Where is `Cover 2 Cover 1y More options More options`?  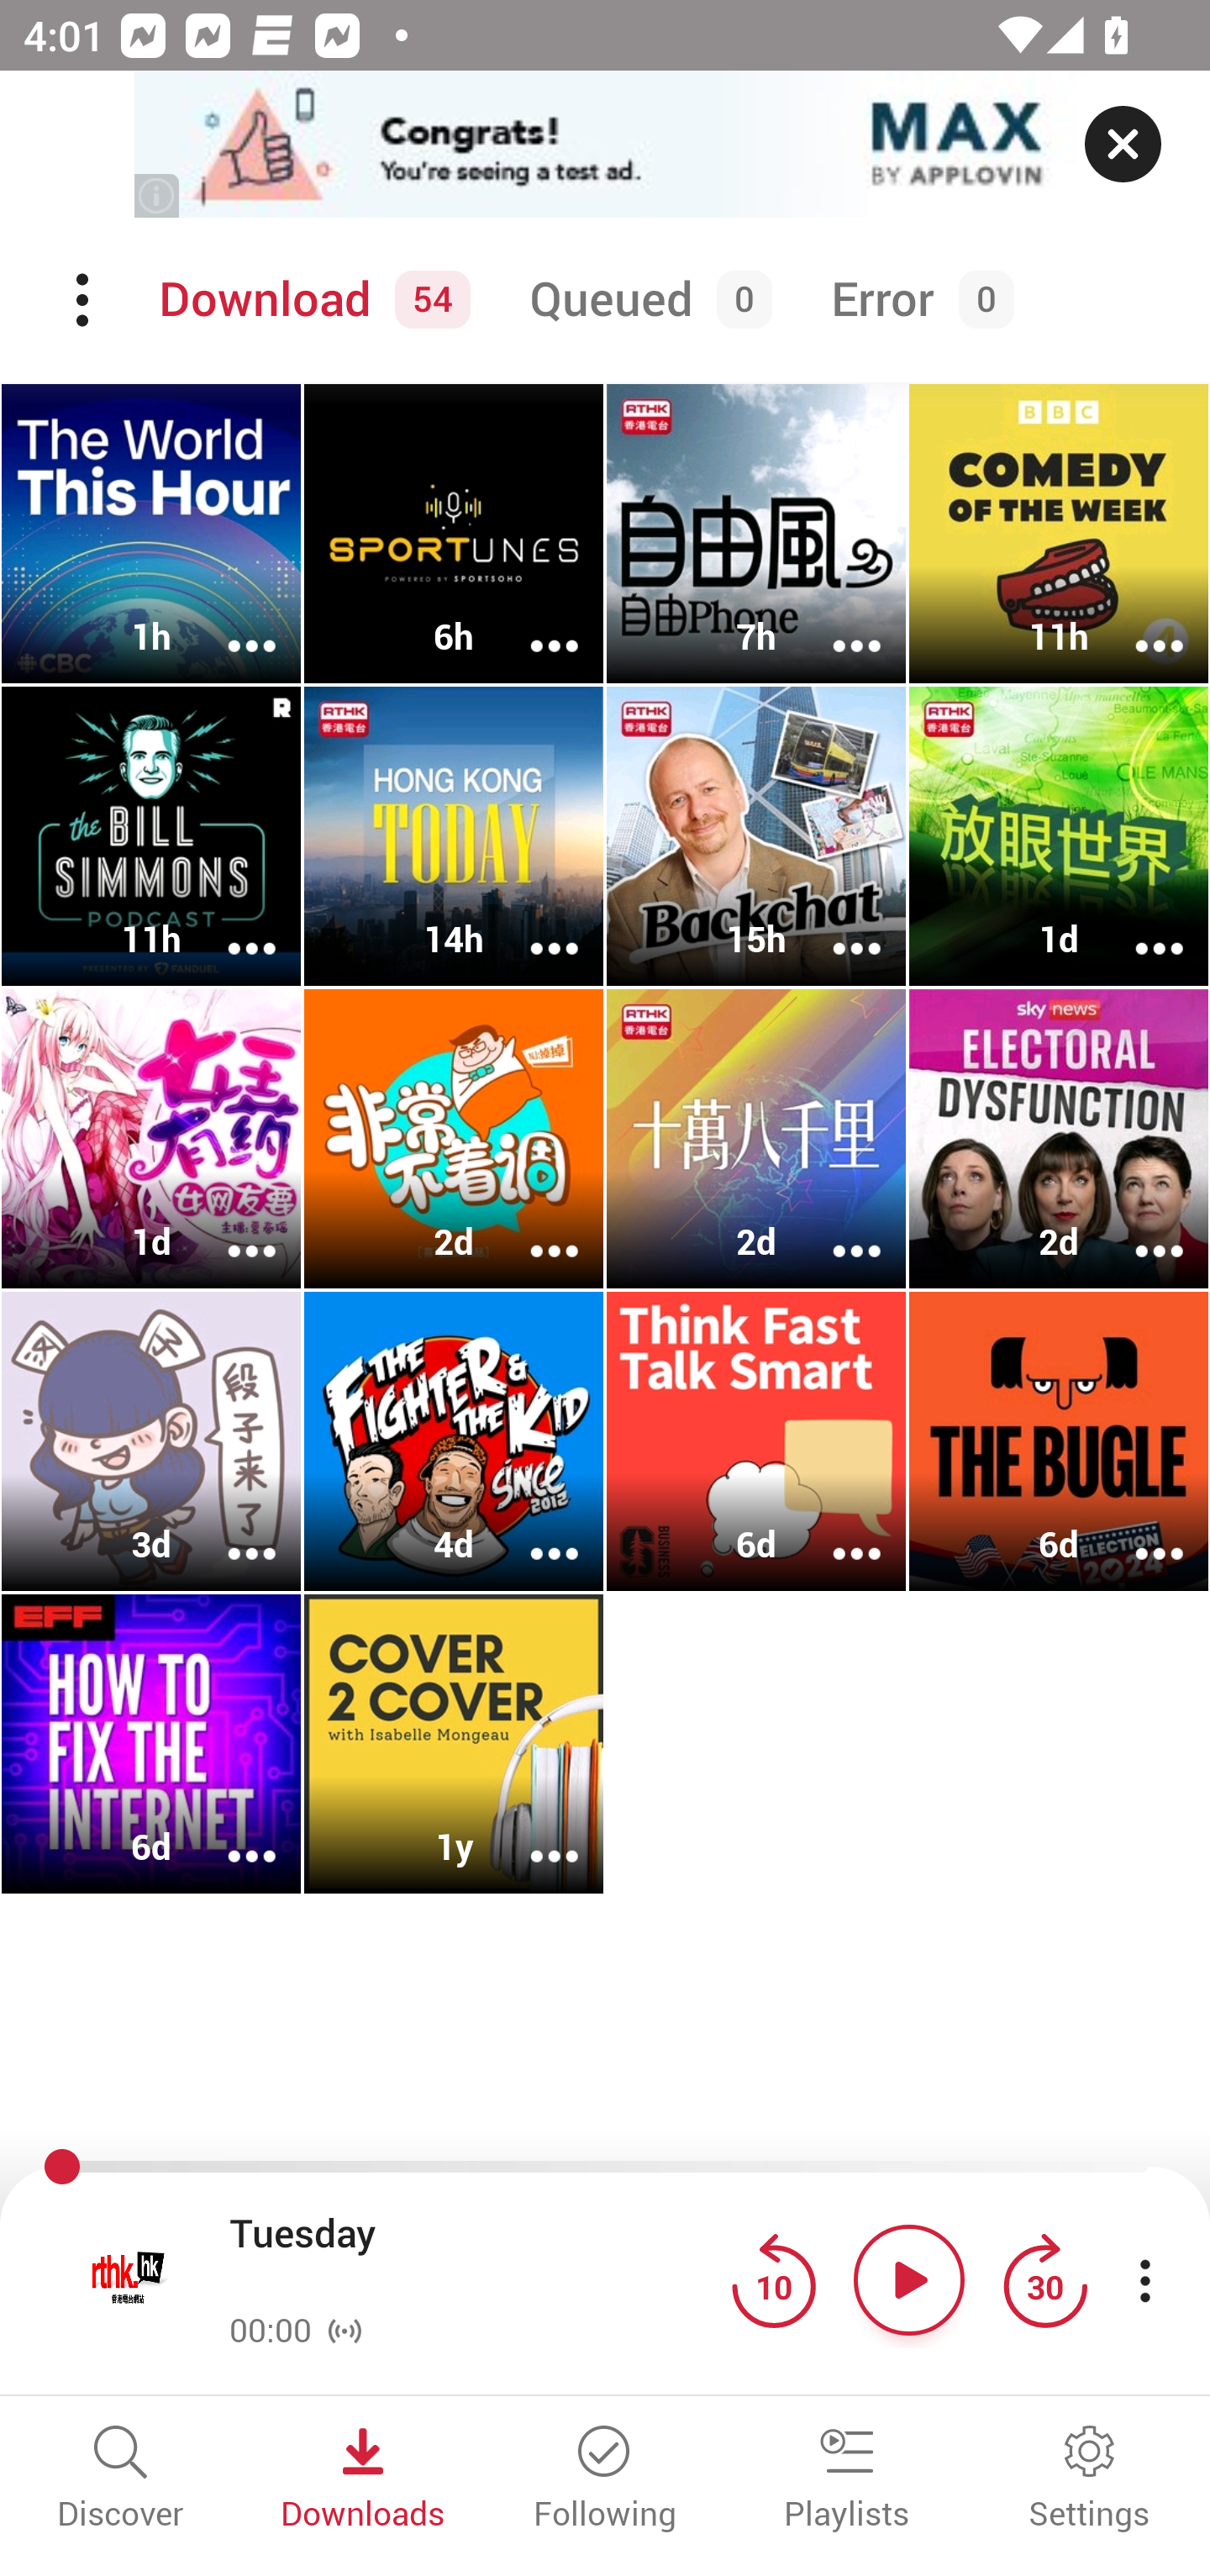 Cover 2 Cover 1y More options More options is located at coordinates (454, 1743).